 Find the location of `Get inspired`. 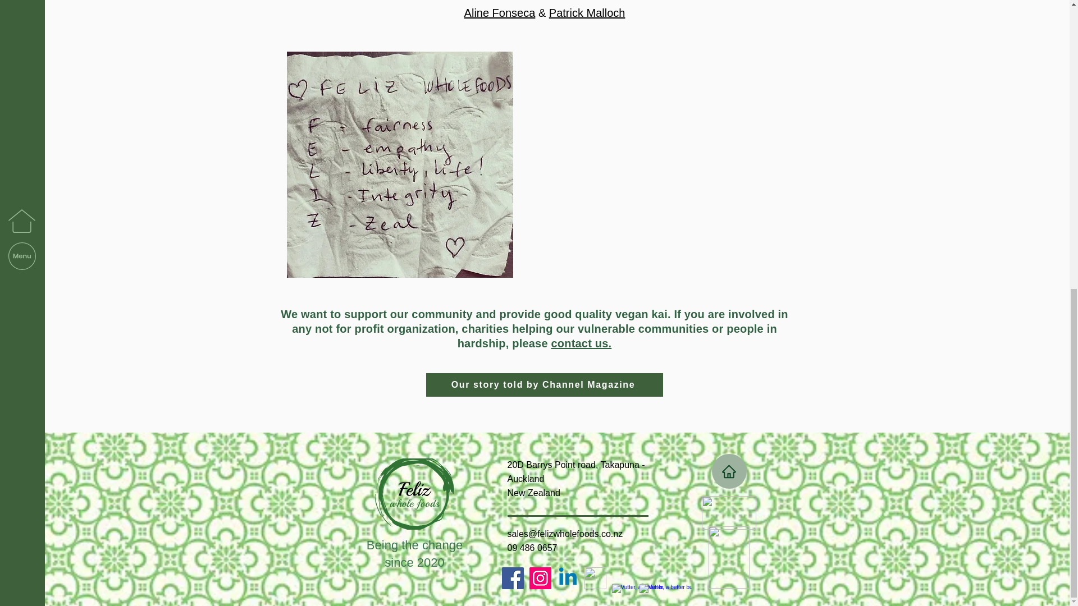

Get inspired is located at coordinates (729, 513).